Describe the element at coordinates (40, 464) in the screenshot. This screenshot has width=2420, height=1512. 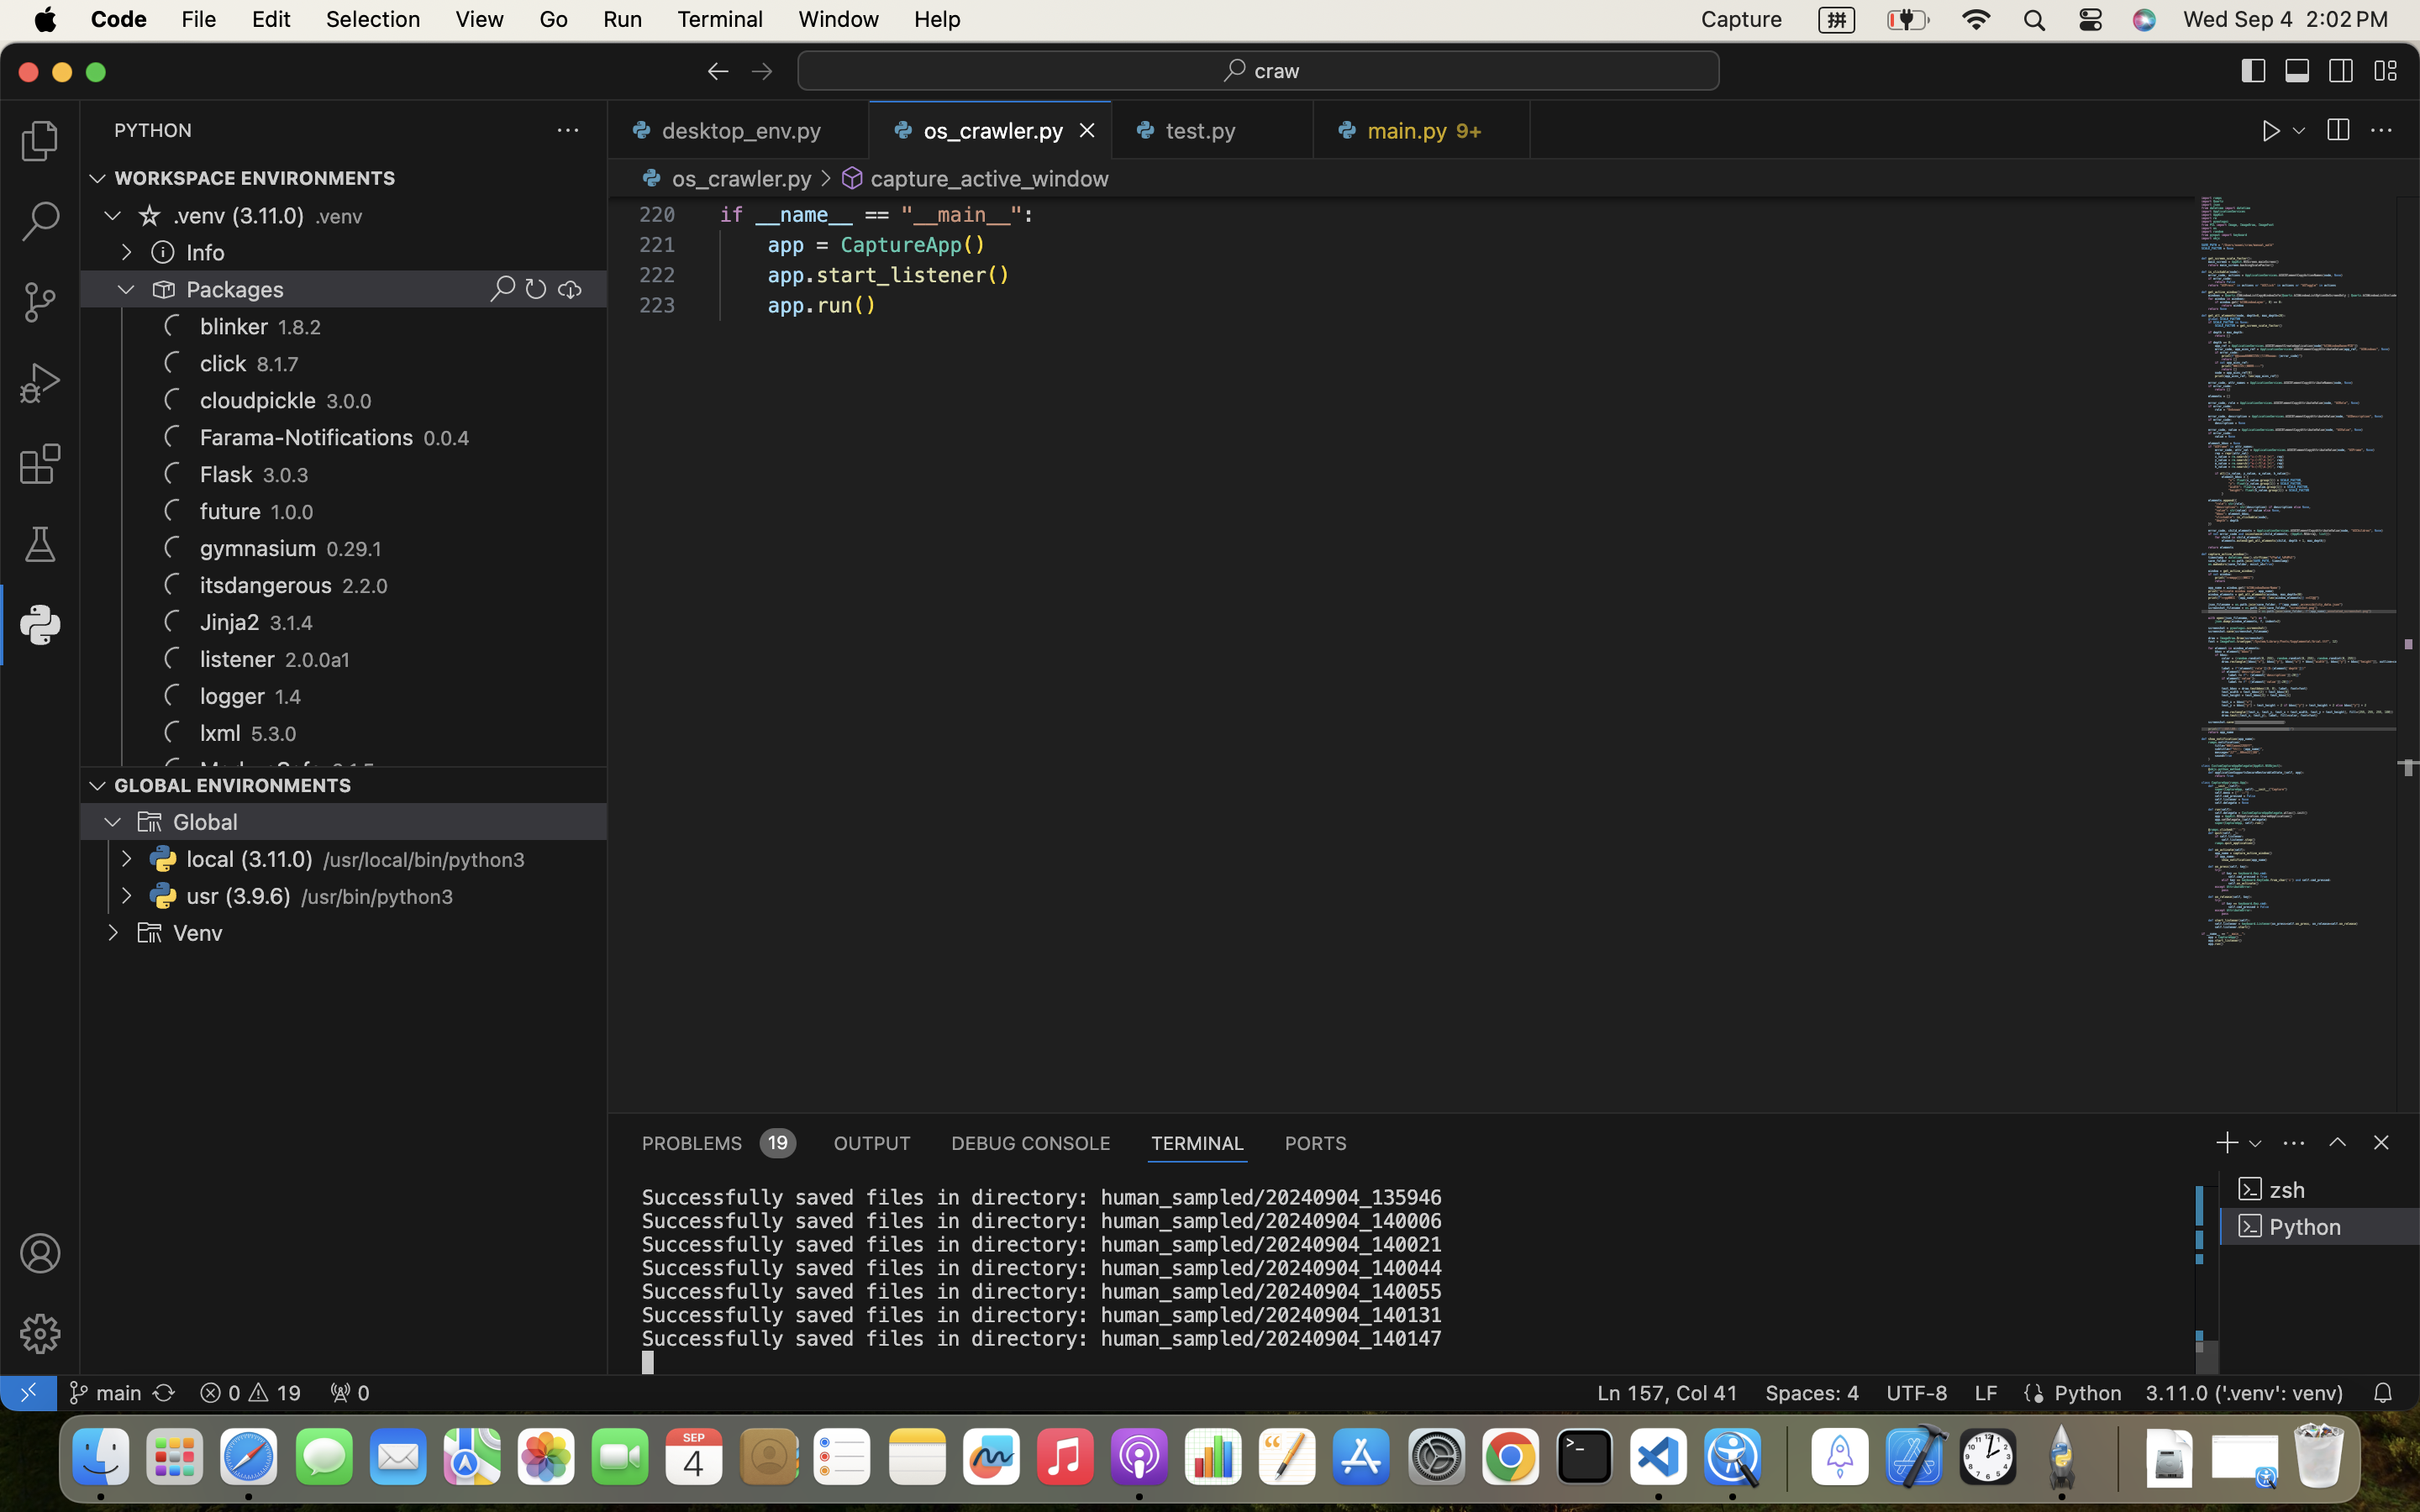
I see `0 ` at that location.